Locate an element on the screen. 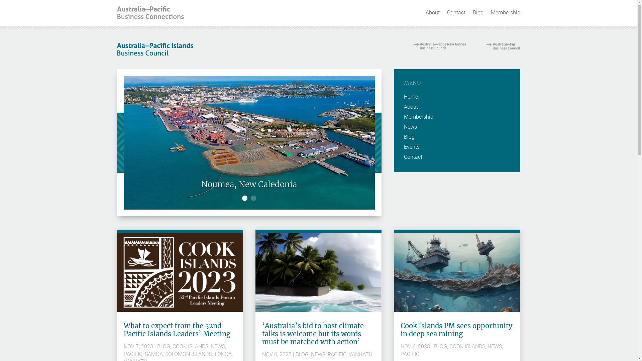 Image resolution: width=642 pixels, height=361 pixels. TONGA is located at coordinates (223, 354).